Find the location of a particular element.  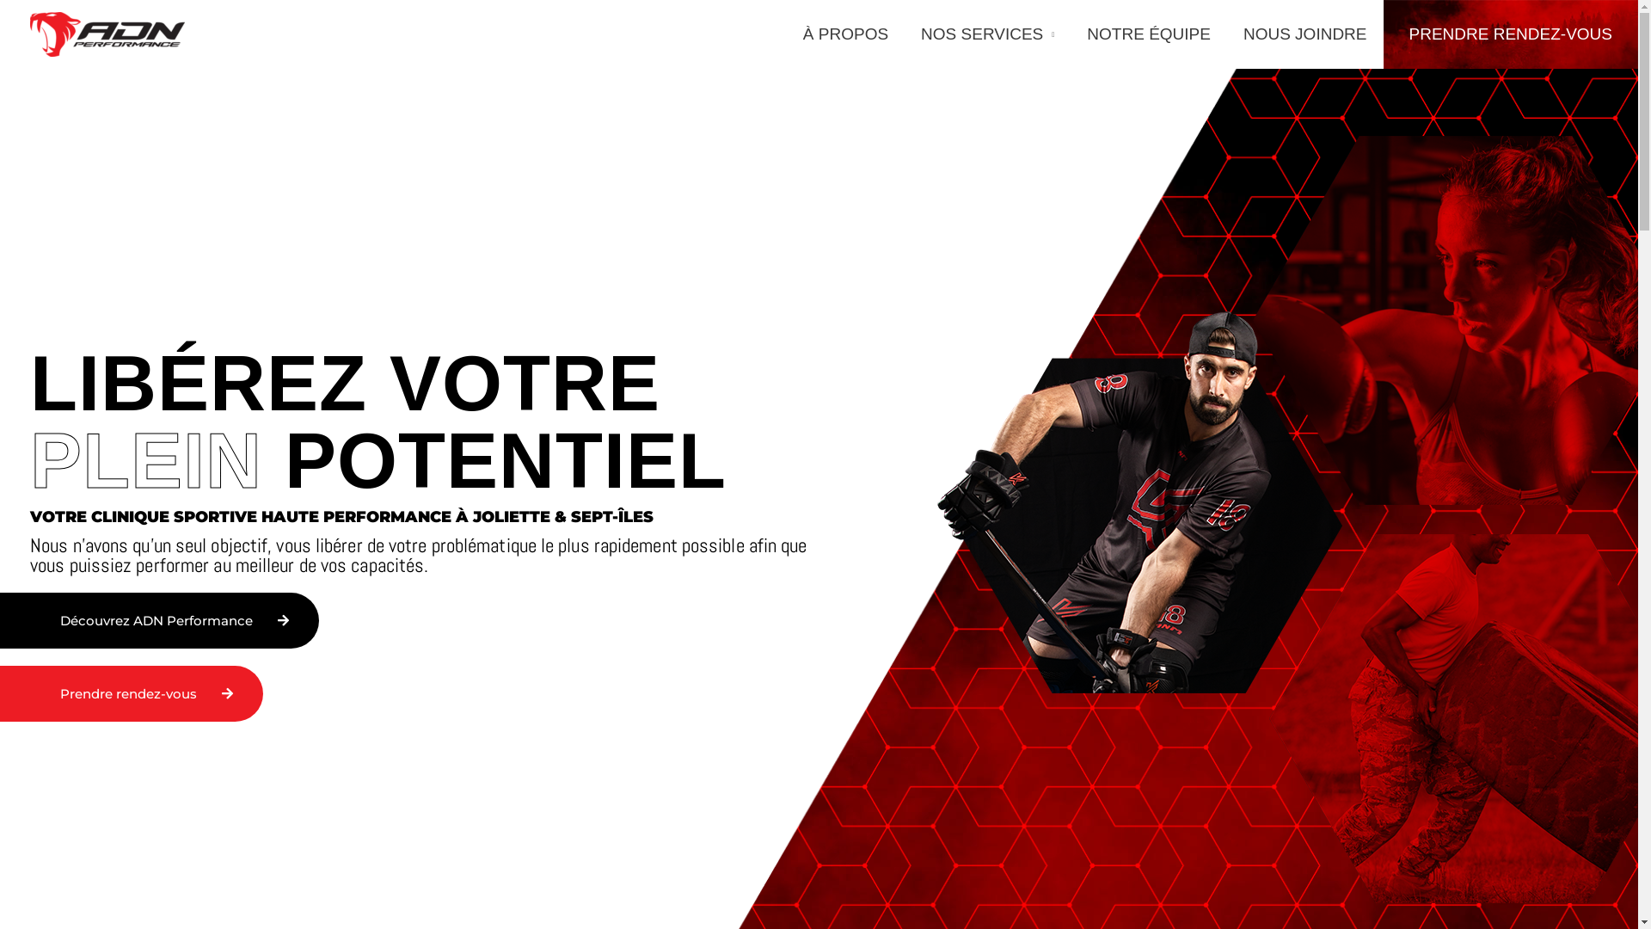

NOUS JOINDRE is located at coordinates (1305, 34).